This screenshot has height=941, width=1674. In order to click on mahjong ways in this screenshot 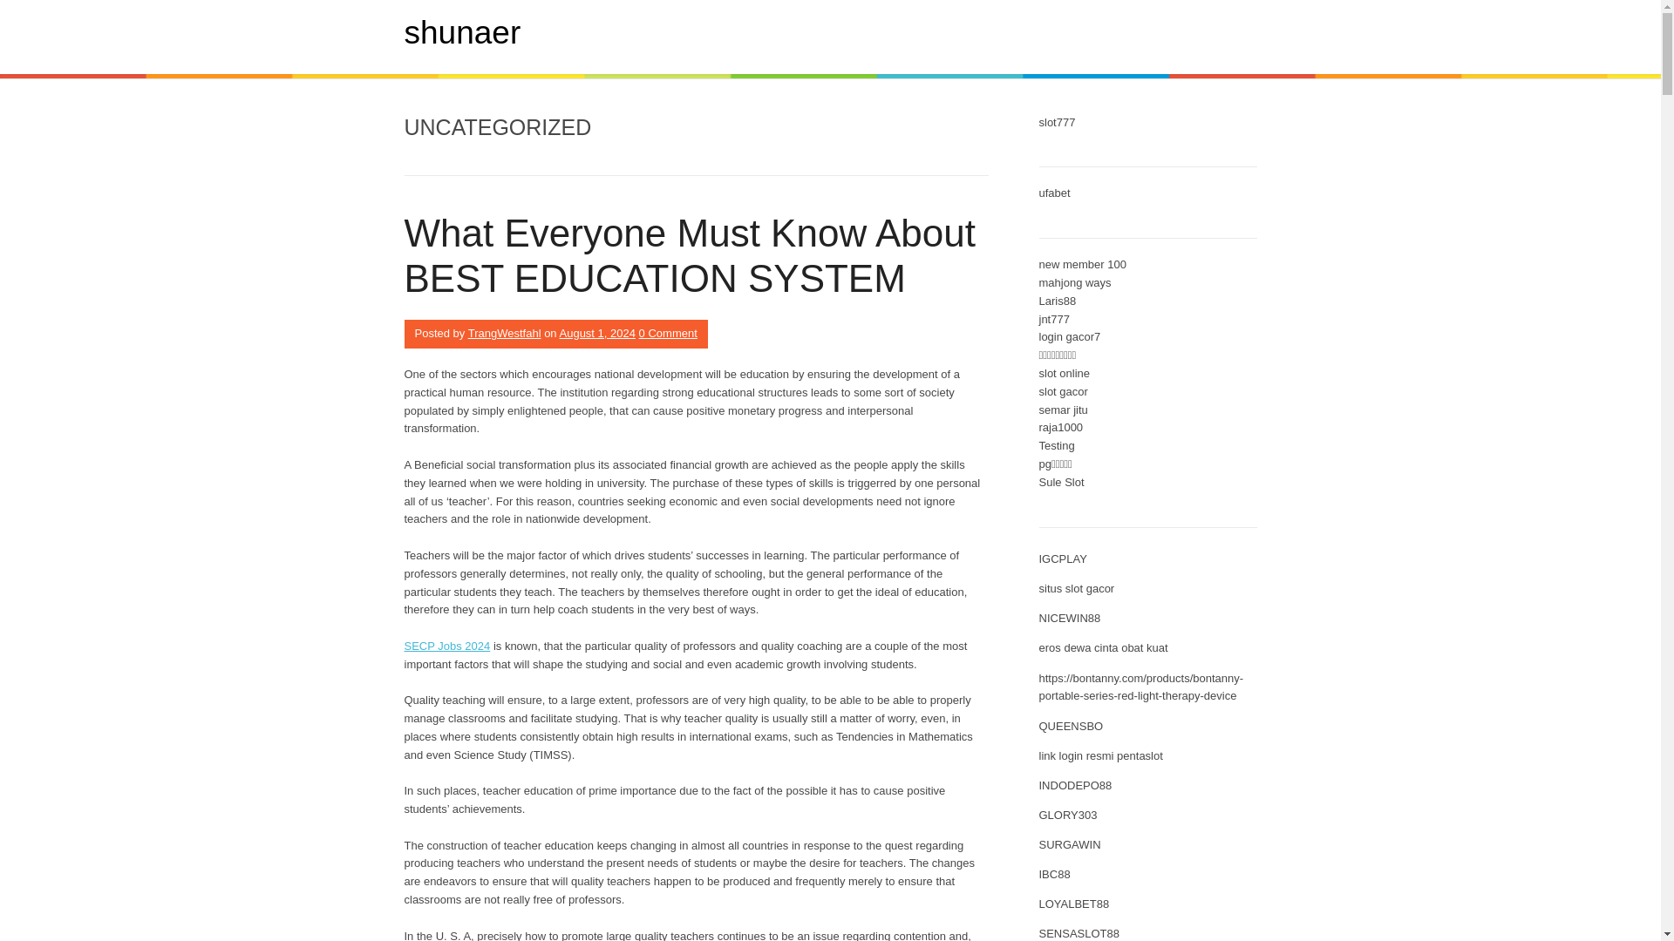, I will do `click(1075, 282)`.